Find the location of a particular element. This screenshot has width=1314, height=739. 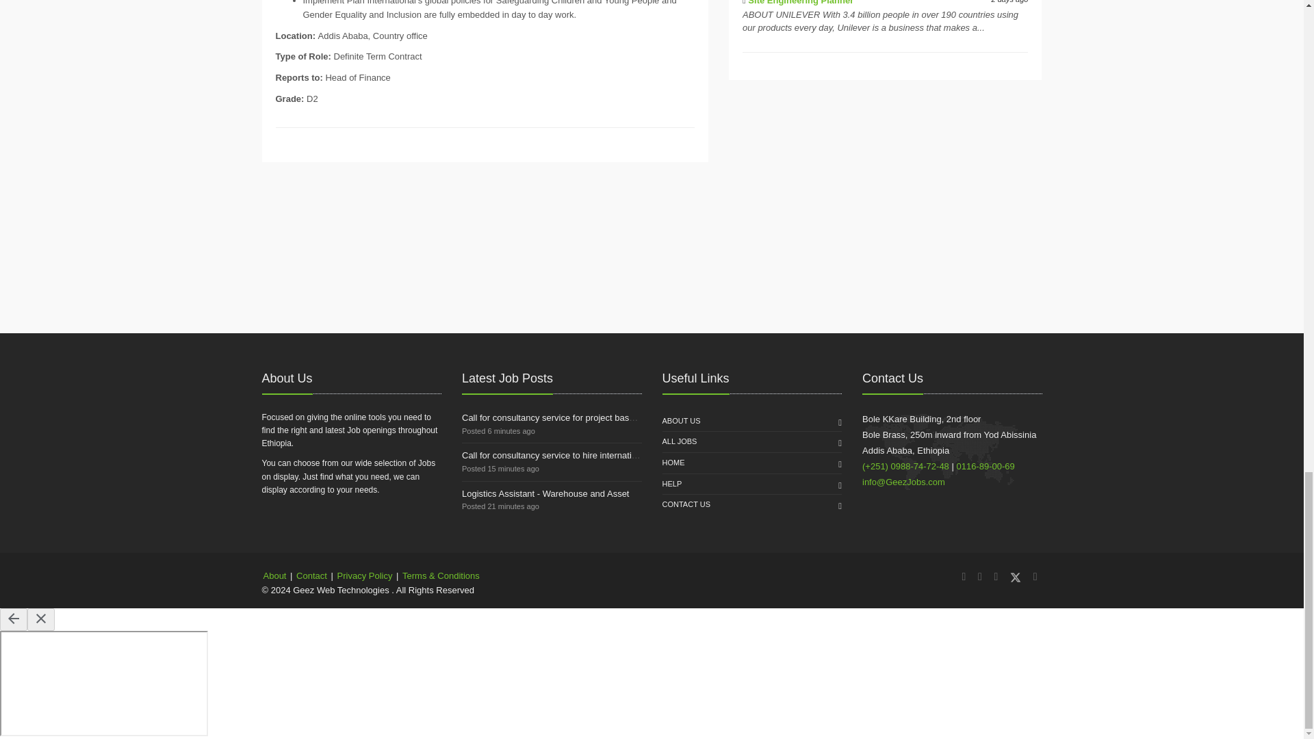

Advertisement is located at coordinates (886, 183).